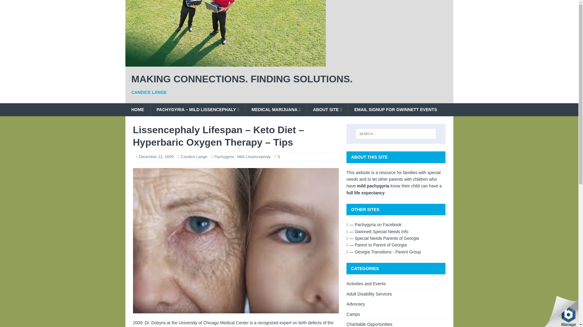 The height and width of the screenshot is (327, 583). What do you see at coordinates (327, 110) in the screenshot?
I see `ABOUT SITE` at bounding box center [327, 110].